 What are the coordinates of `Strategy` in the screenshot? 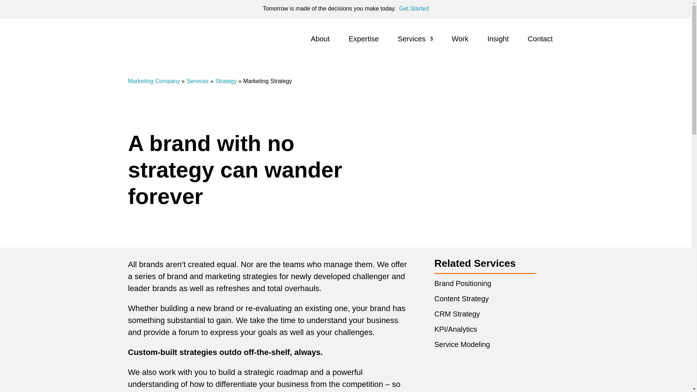 It's located at (226, 81).